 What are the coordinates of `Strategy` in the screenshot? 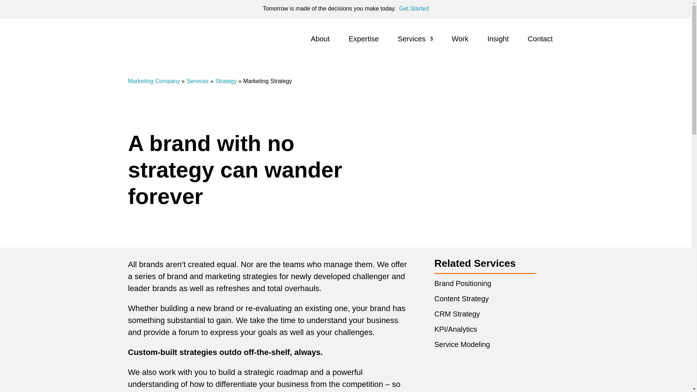 It's located at (226, 81).